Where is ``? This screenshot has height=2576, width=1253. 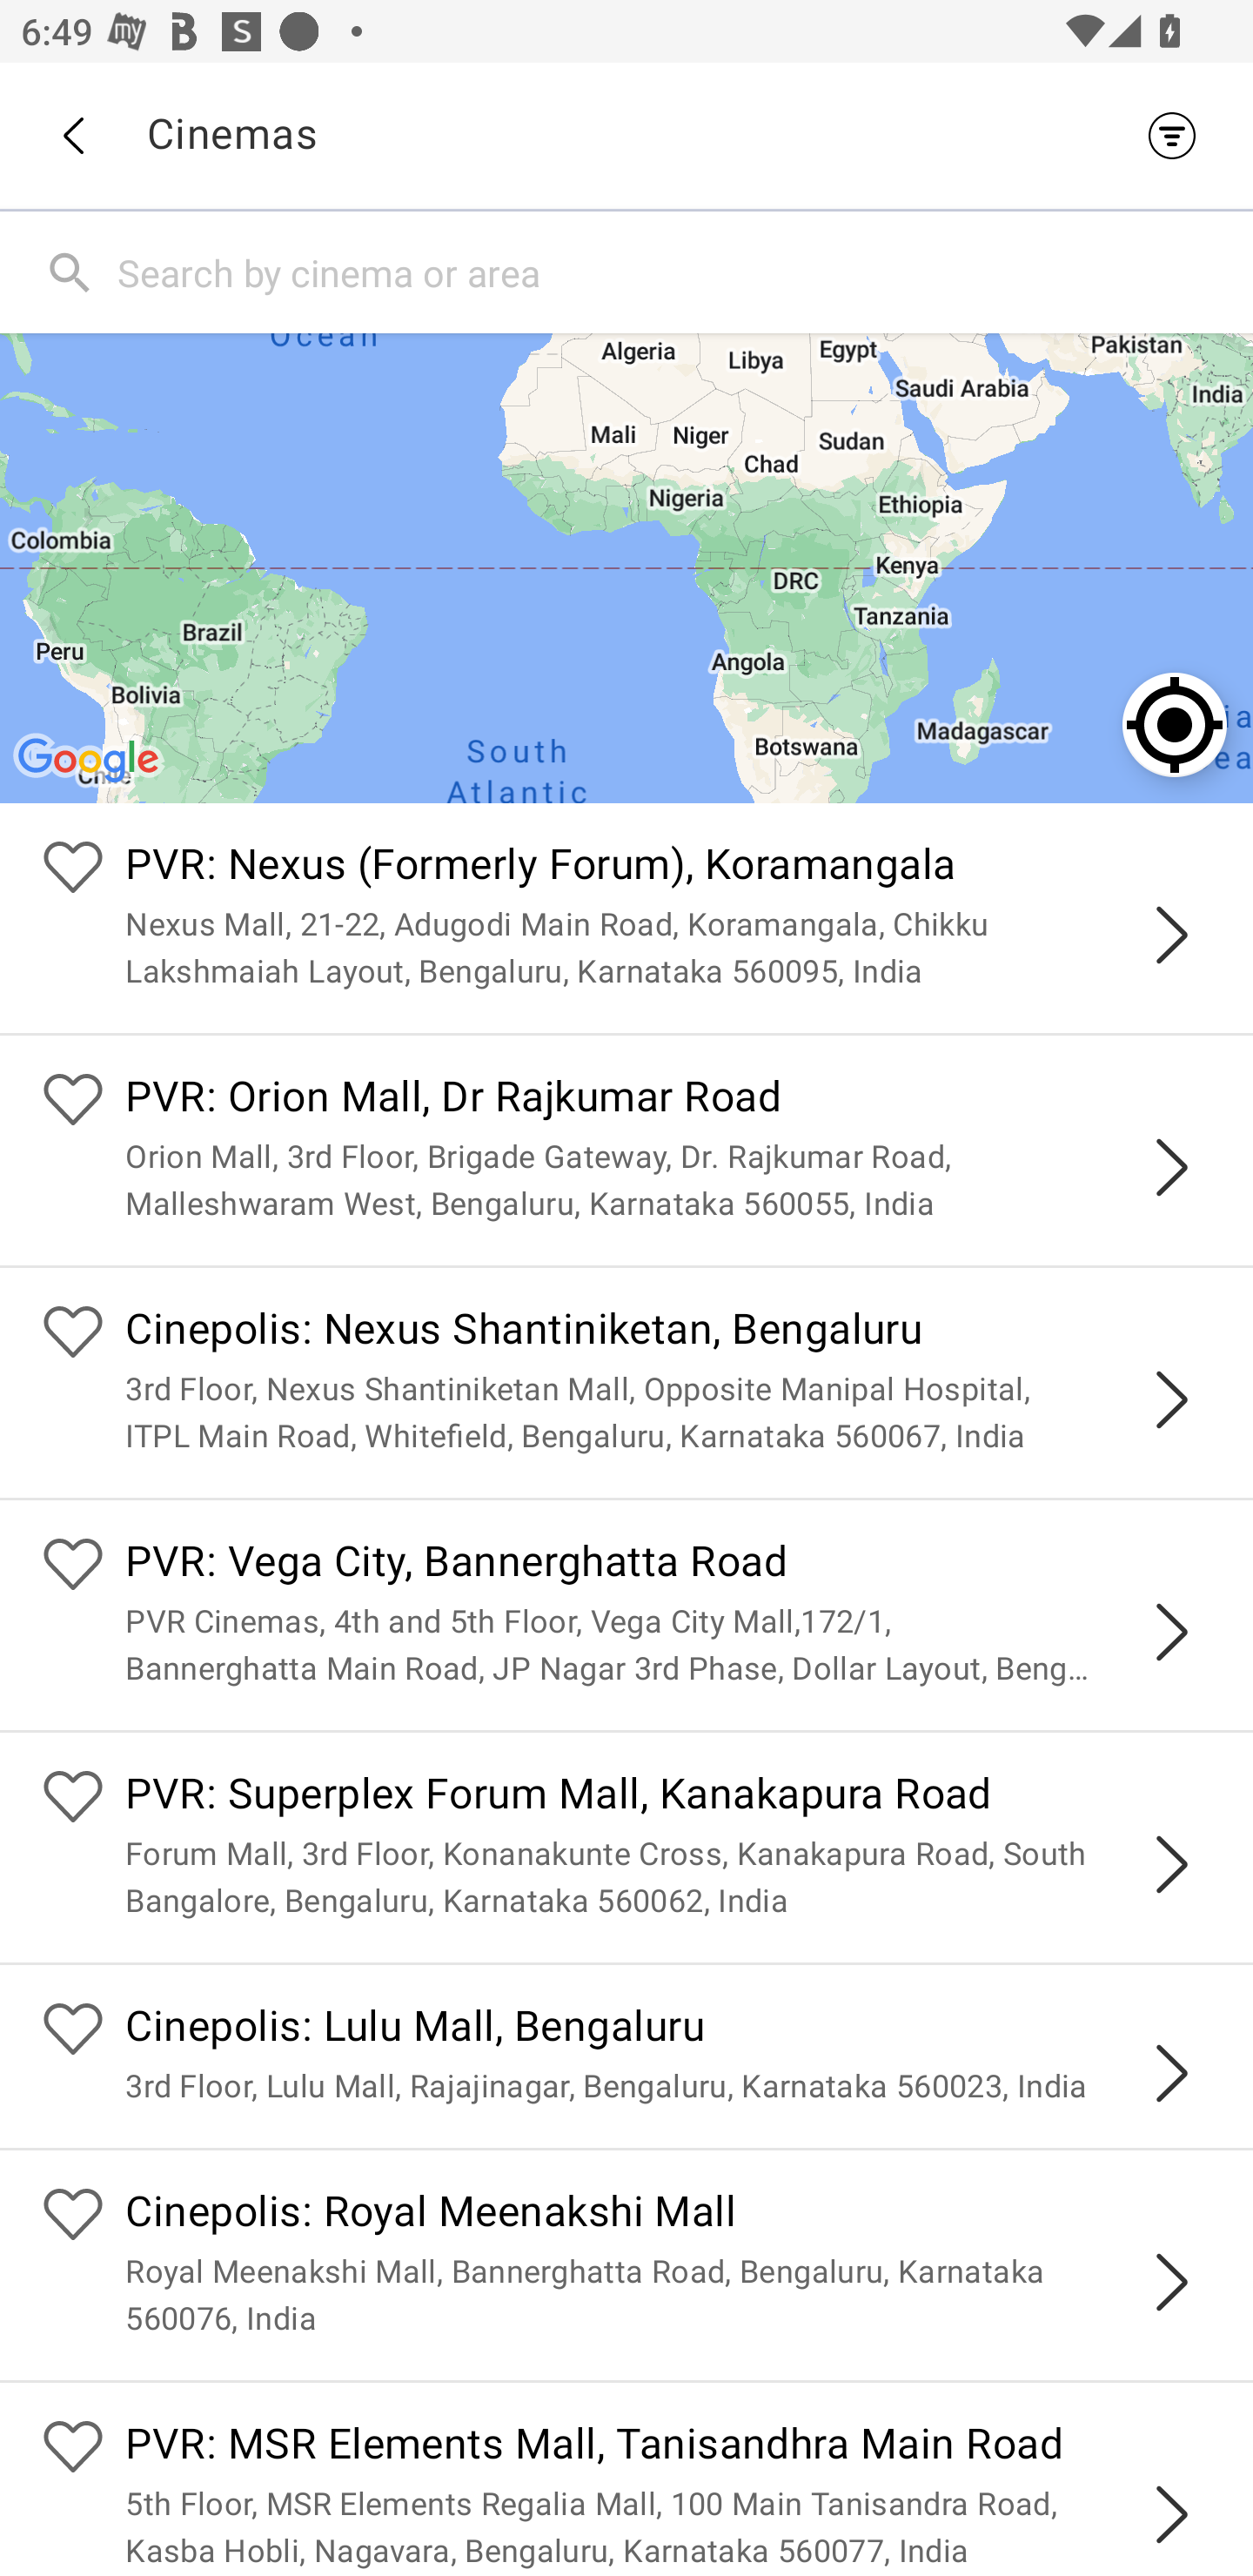  is located at coordinates (1171, 1632).